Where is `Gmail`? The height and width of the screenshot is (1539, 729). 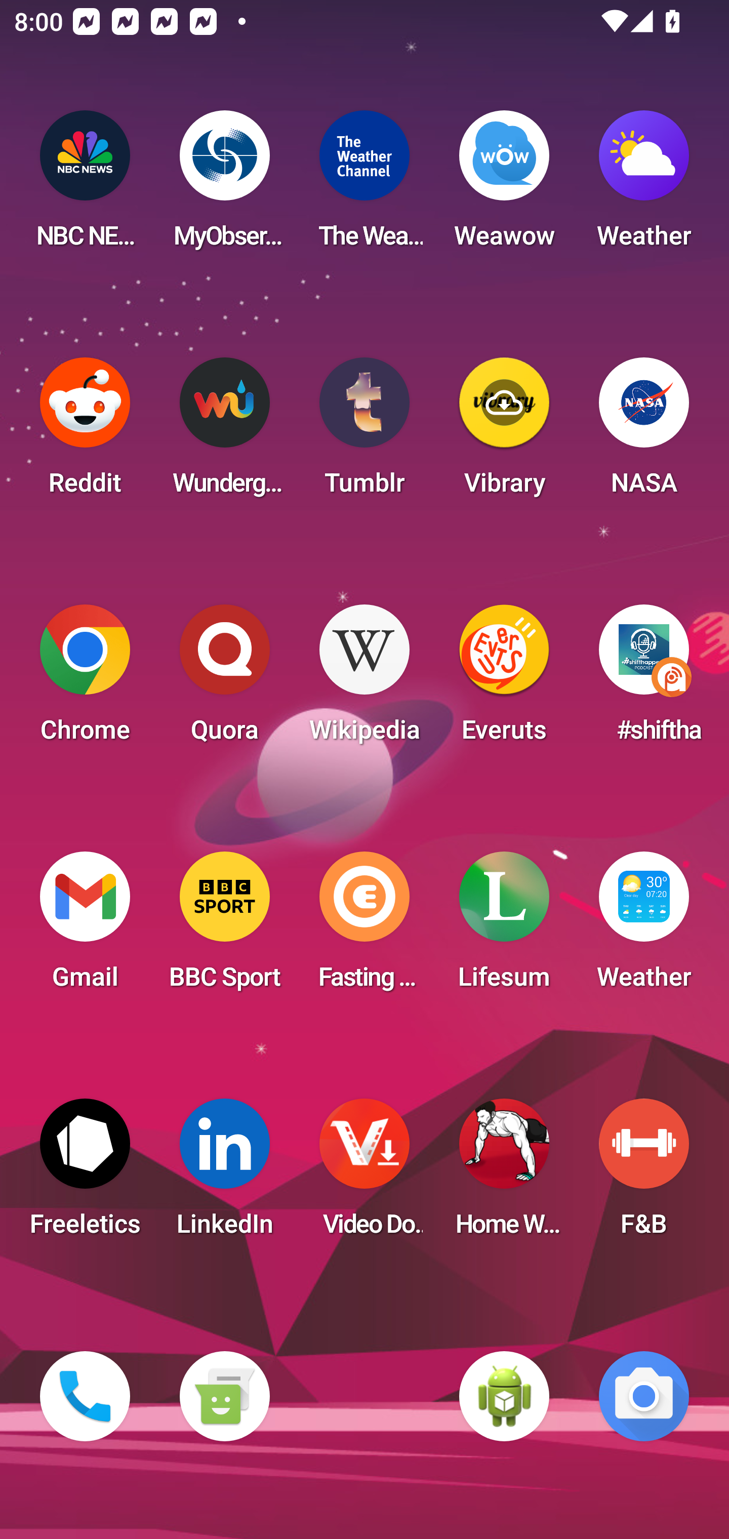
Gmail is located at coordinates (85, 926).